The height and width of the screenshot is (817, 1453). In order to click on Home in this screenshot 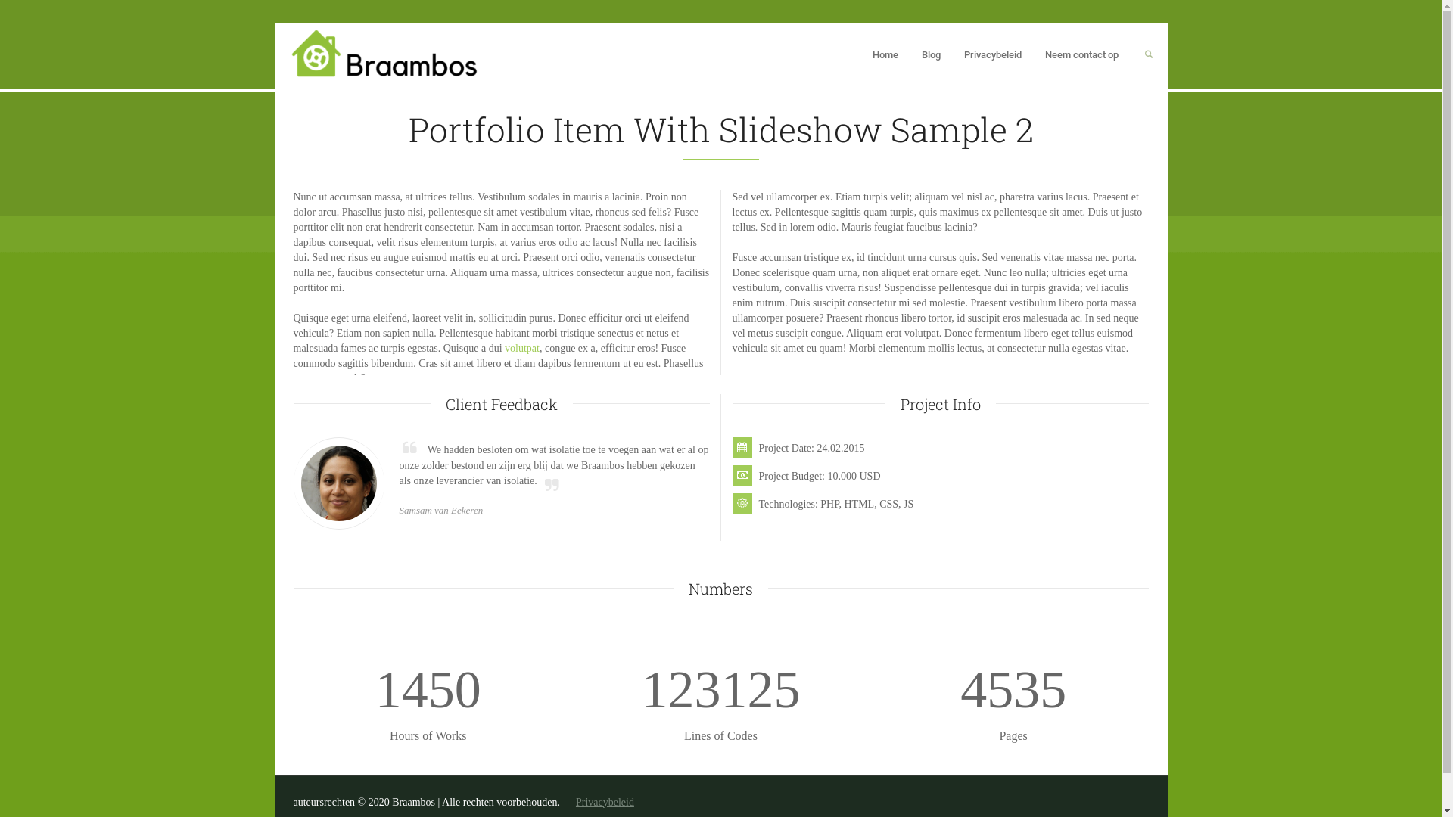, I will do `click(885, 56)`.